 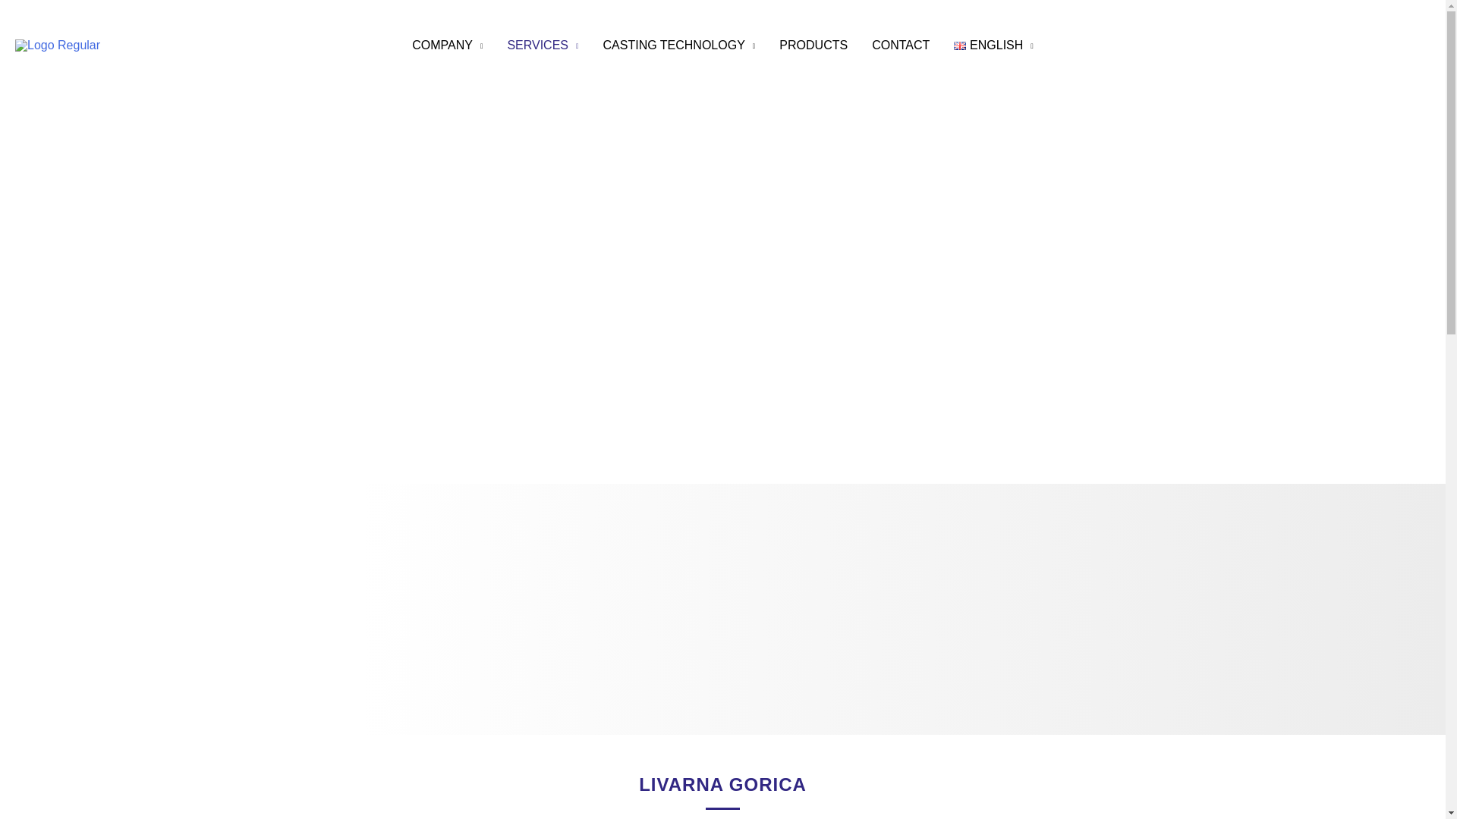 What do you see at coordinates (679, 45) in the screenshot?
I see `CASTING TECHNOLOGY` at bounding box center [679, 45].